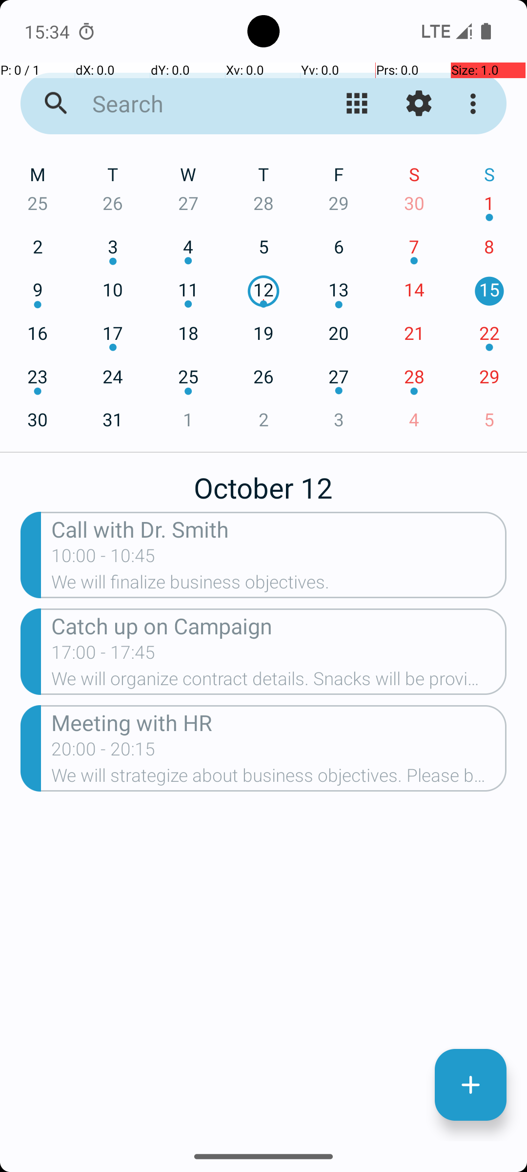 The image size is (527, 1172). I want to click on 10:00 - 10:45, so click(103, 559).